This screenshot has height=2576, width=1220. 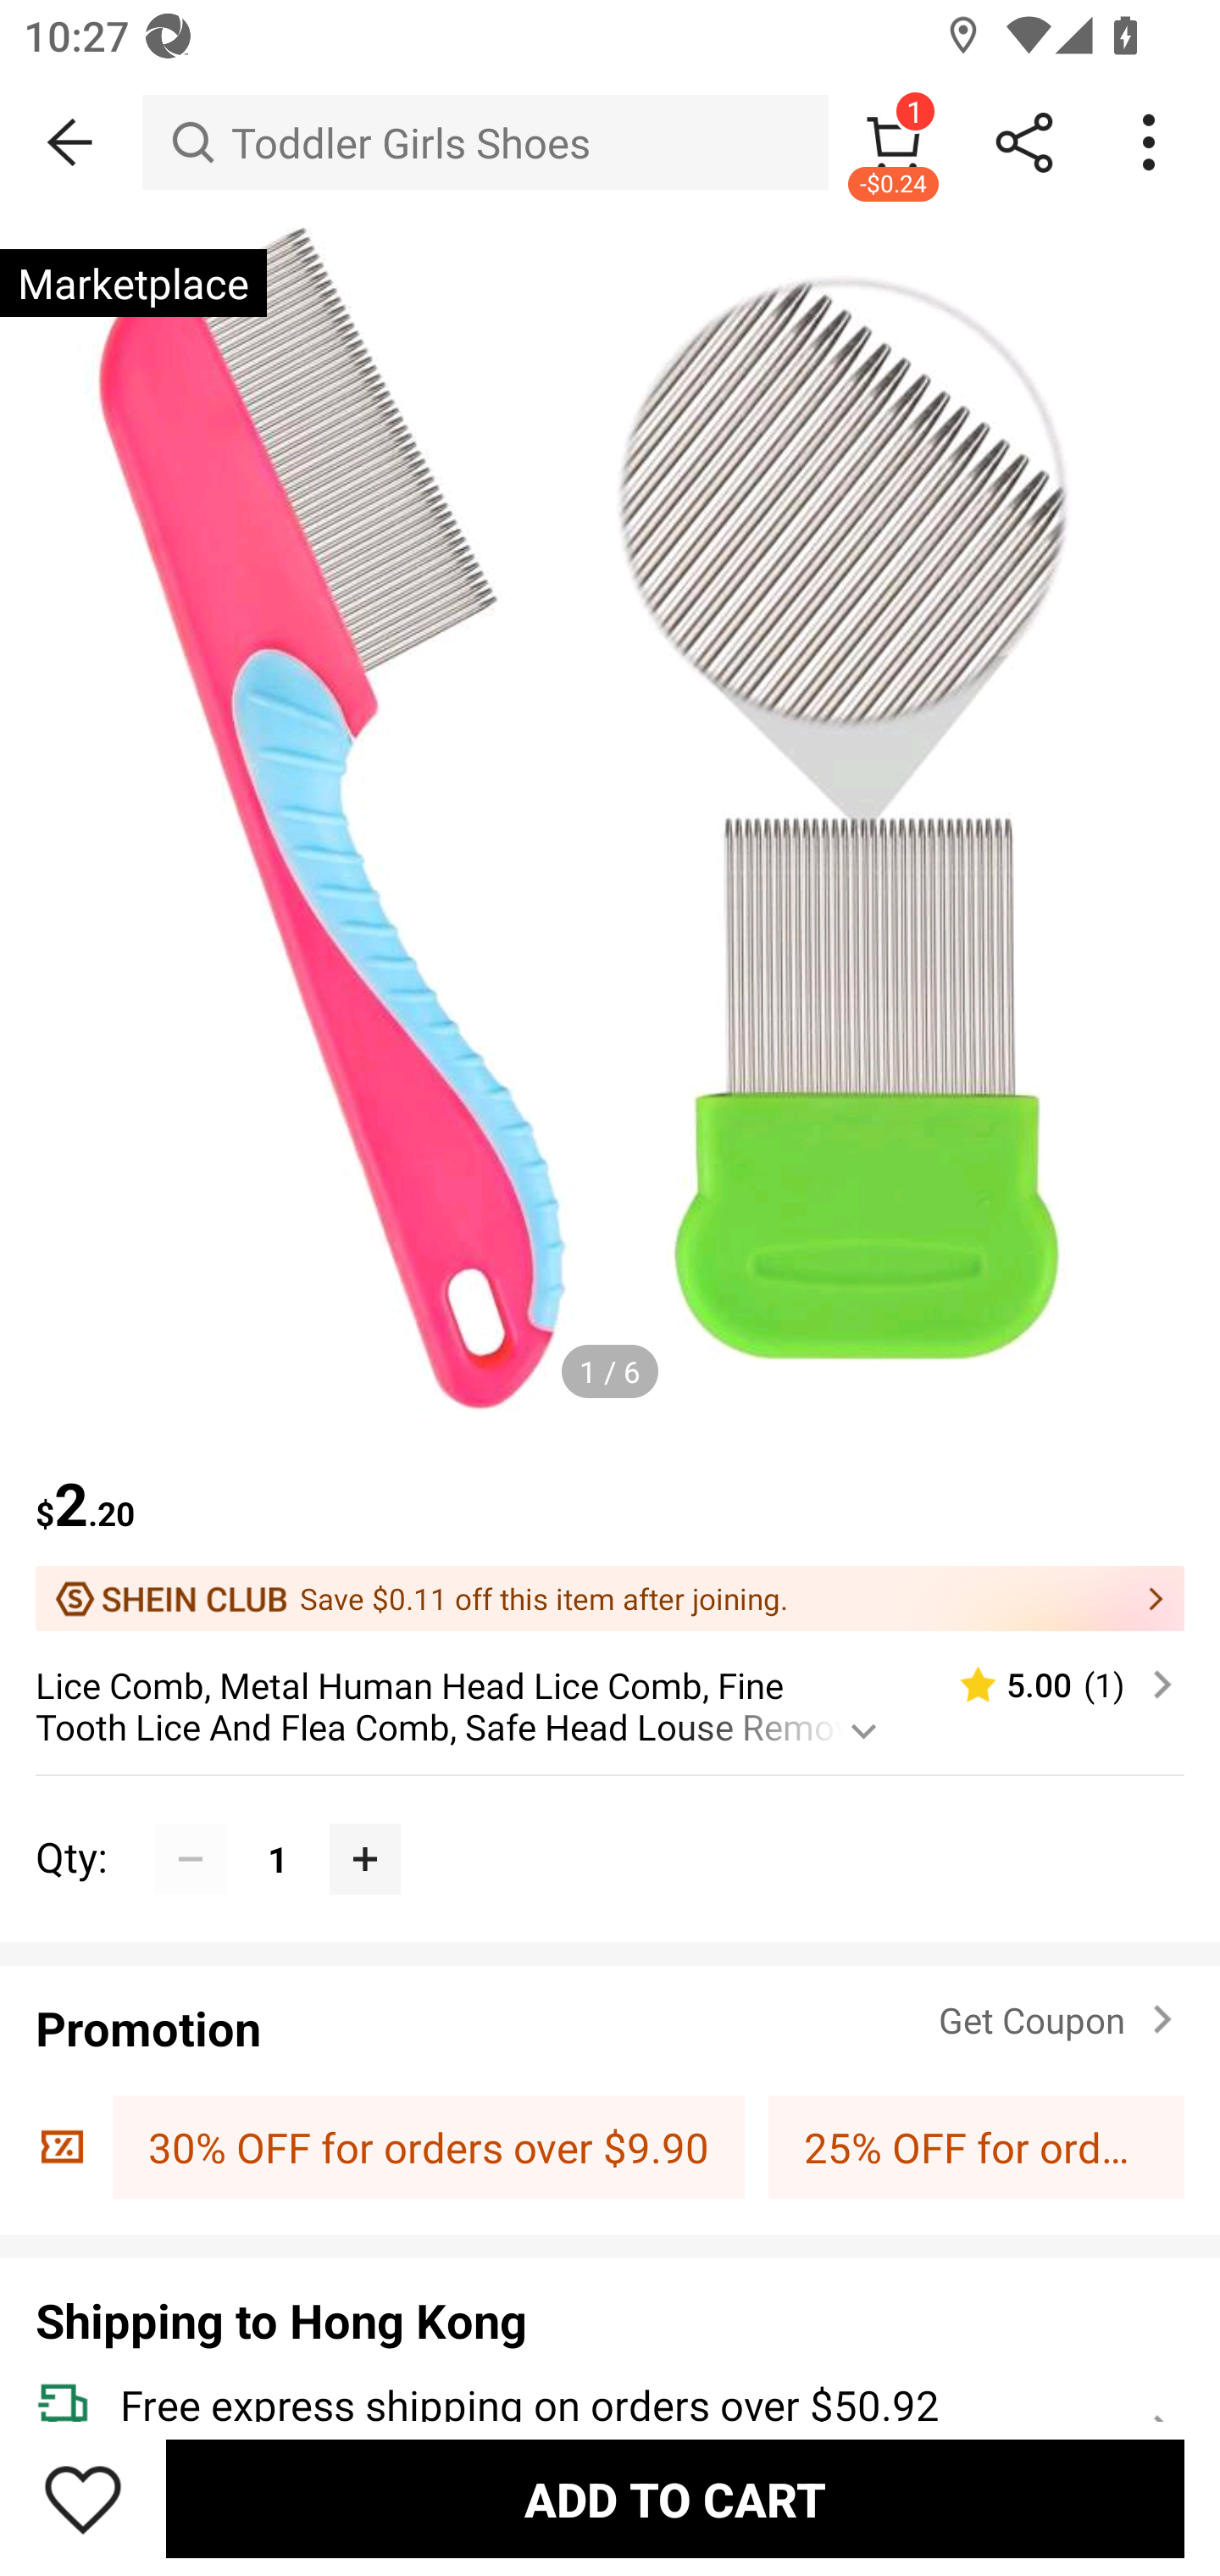 What do you see at coordinates (610, 824) in the screenshot?
I see `PHOTOS Marketplace 1 / 6` at bounding box center [610, 824].